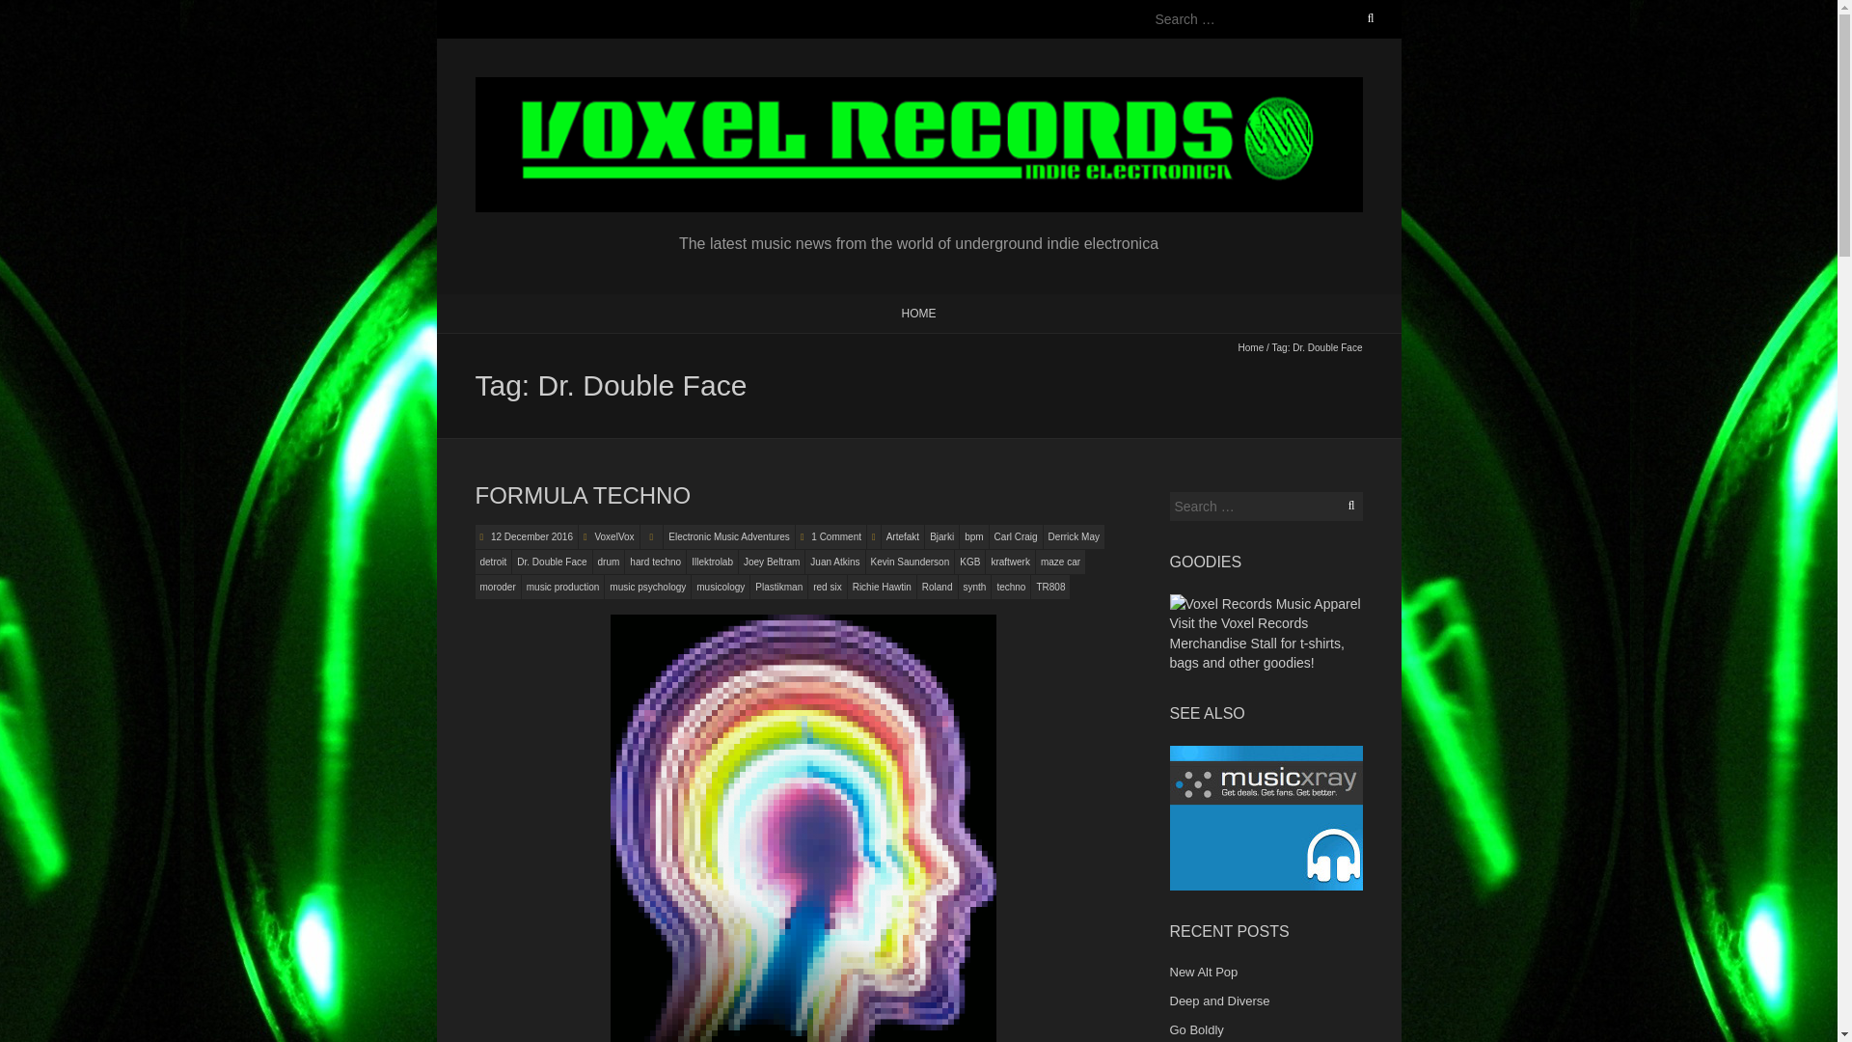 Image resolution: width=1852 pixels, height=1042 pixels. What do you see at coordinates (1050, 587) in the screenshot?
I see `TR808` at bounding box center [1050, 587].